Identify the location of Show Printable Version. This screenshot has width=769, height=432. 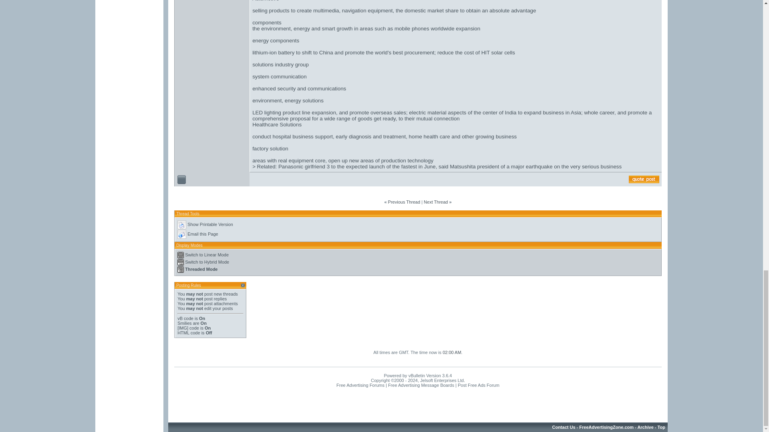
(210, 224).